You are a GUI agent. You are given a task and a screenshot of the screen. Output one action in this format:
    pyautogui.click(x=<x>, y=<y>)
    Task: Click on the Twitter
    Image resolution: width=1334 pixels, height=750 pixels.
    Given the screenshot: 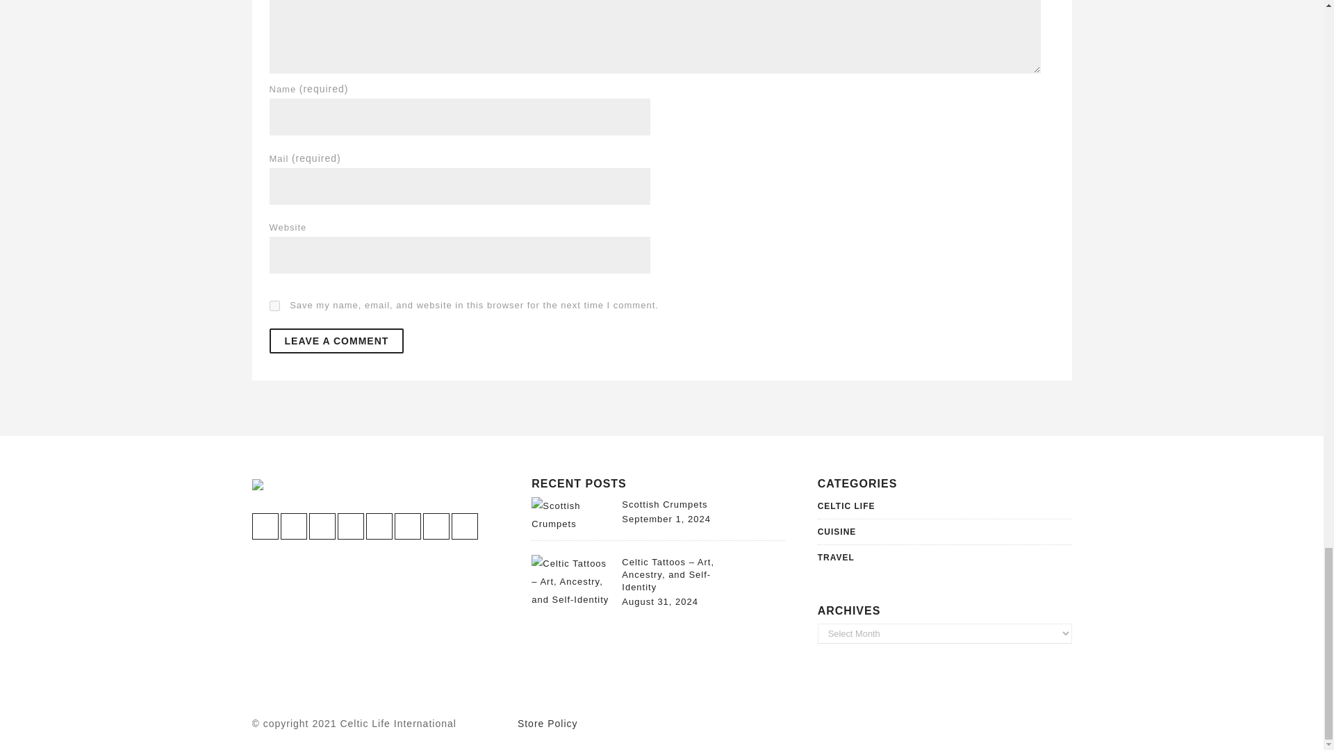 What is the action you would take?
    pyautogui.click(x=293, y=526)
    